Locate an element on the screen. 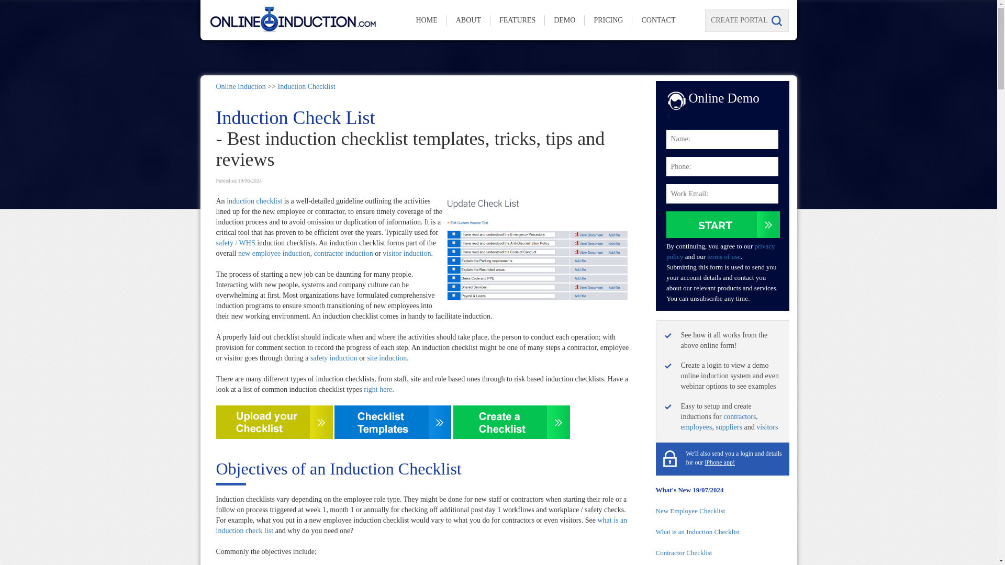 This screenshot has height=565, width=1005. safety induction is located at coordinates (334, 358).